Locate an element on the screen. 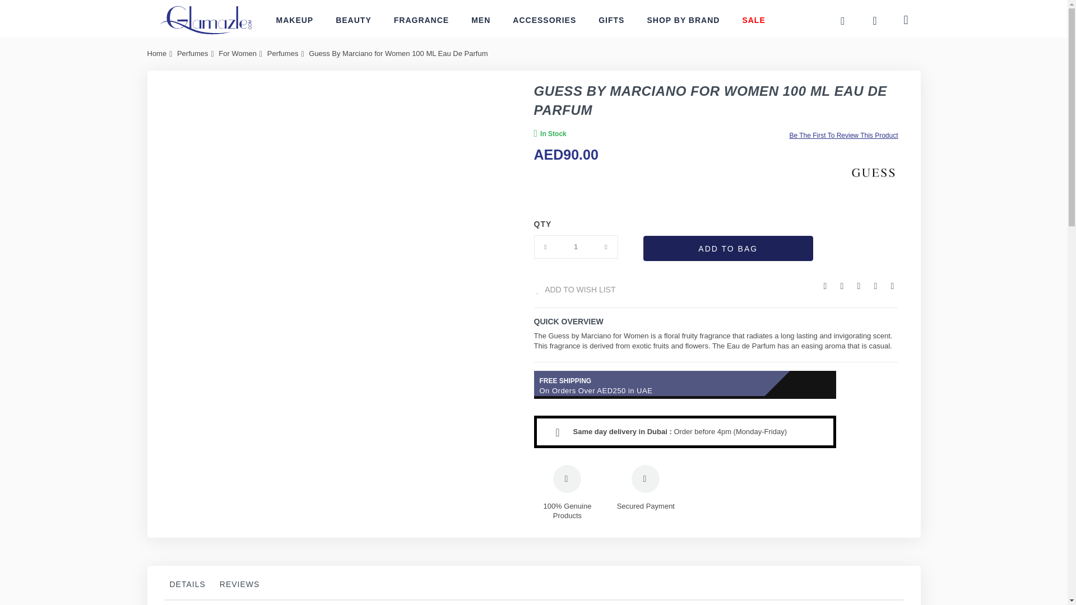 The width and height of the screenshot is (1076, 605). FRAGRANCE is located at coordinates (421, 20).